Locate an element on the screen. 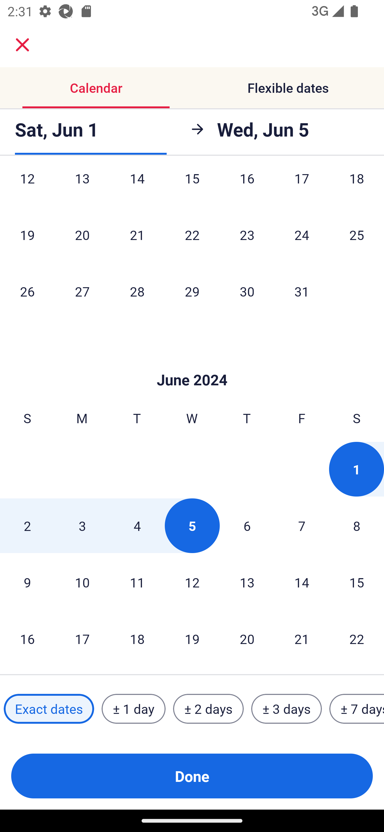 The image size is (384, 832). ± 7 days is located at coordinates (357, 709).